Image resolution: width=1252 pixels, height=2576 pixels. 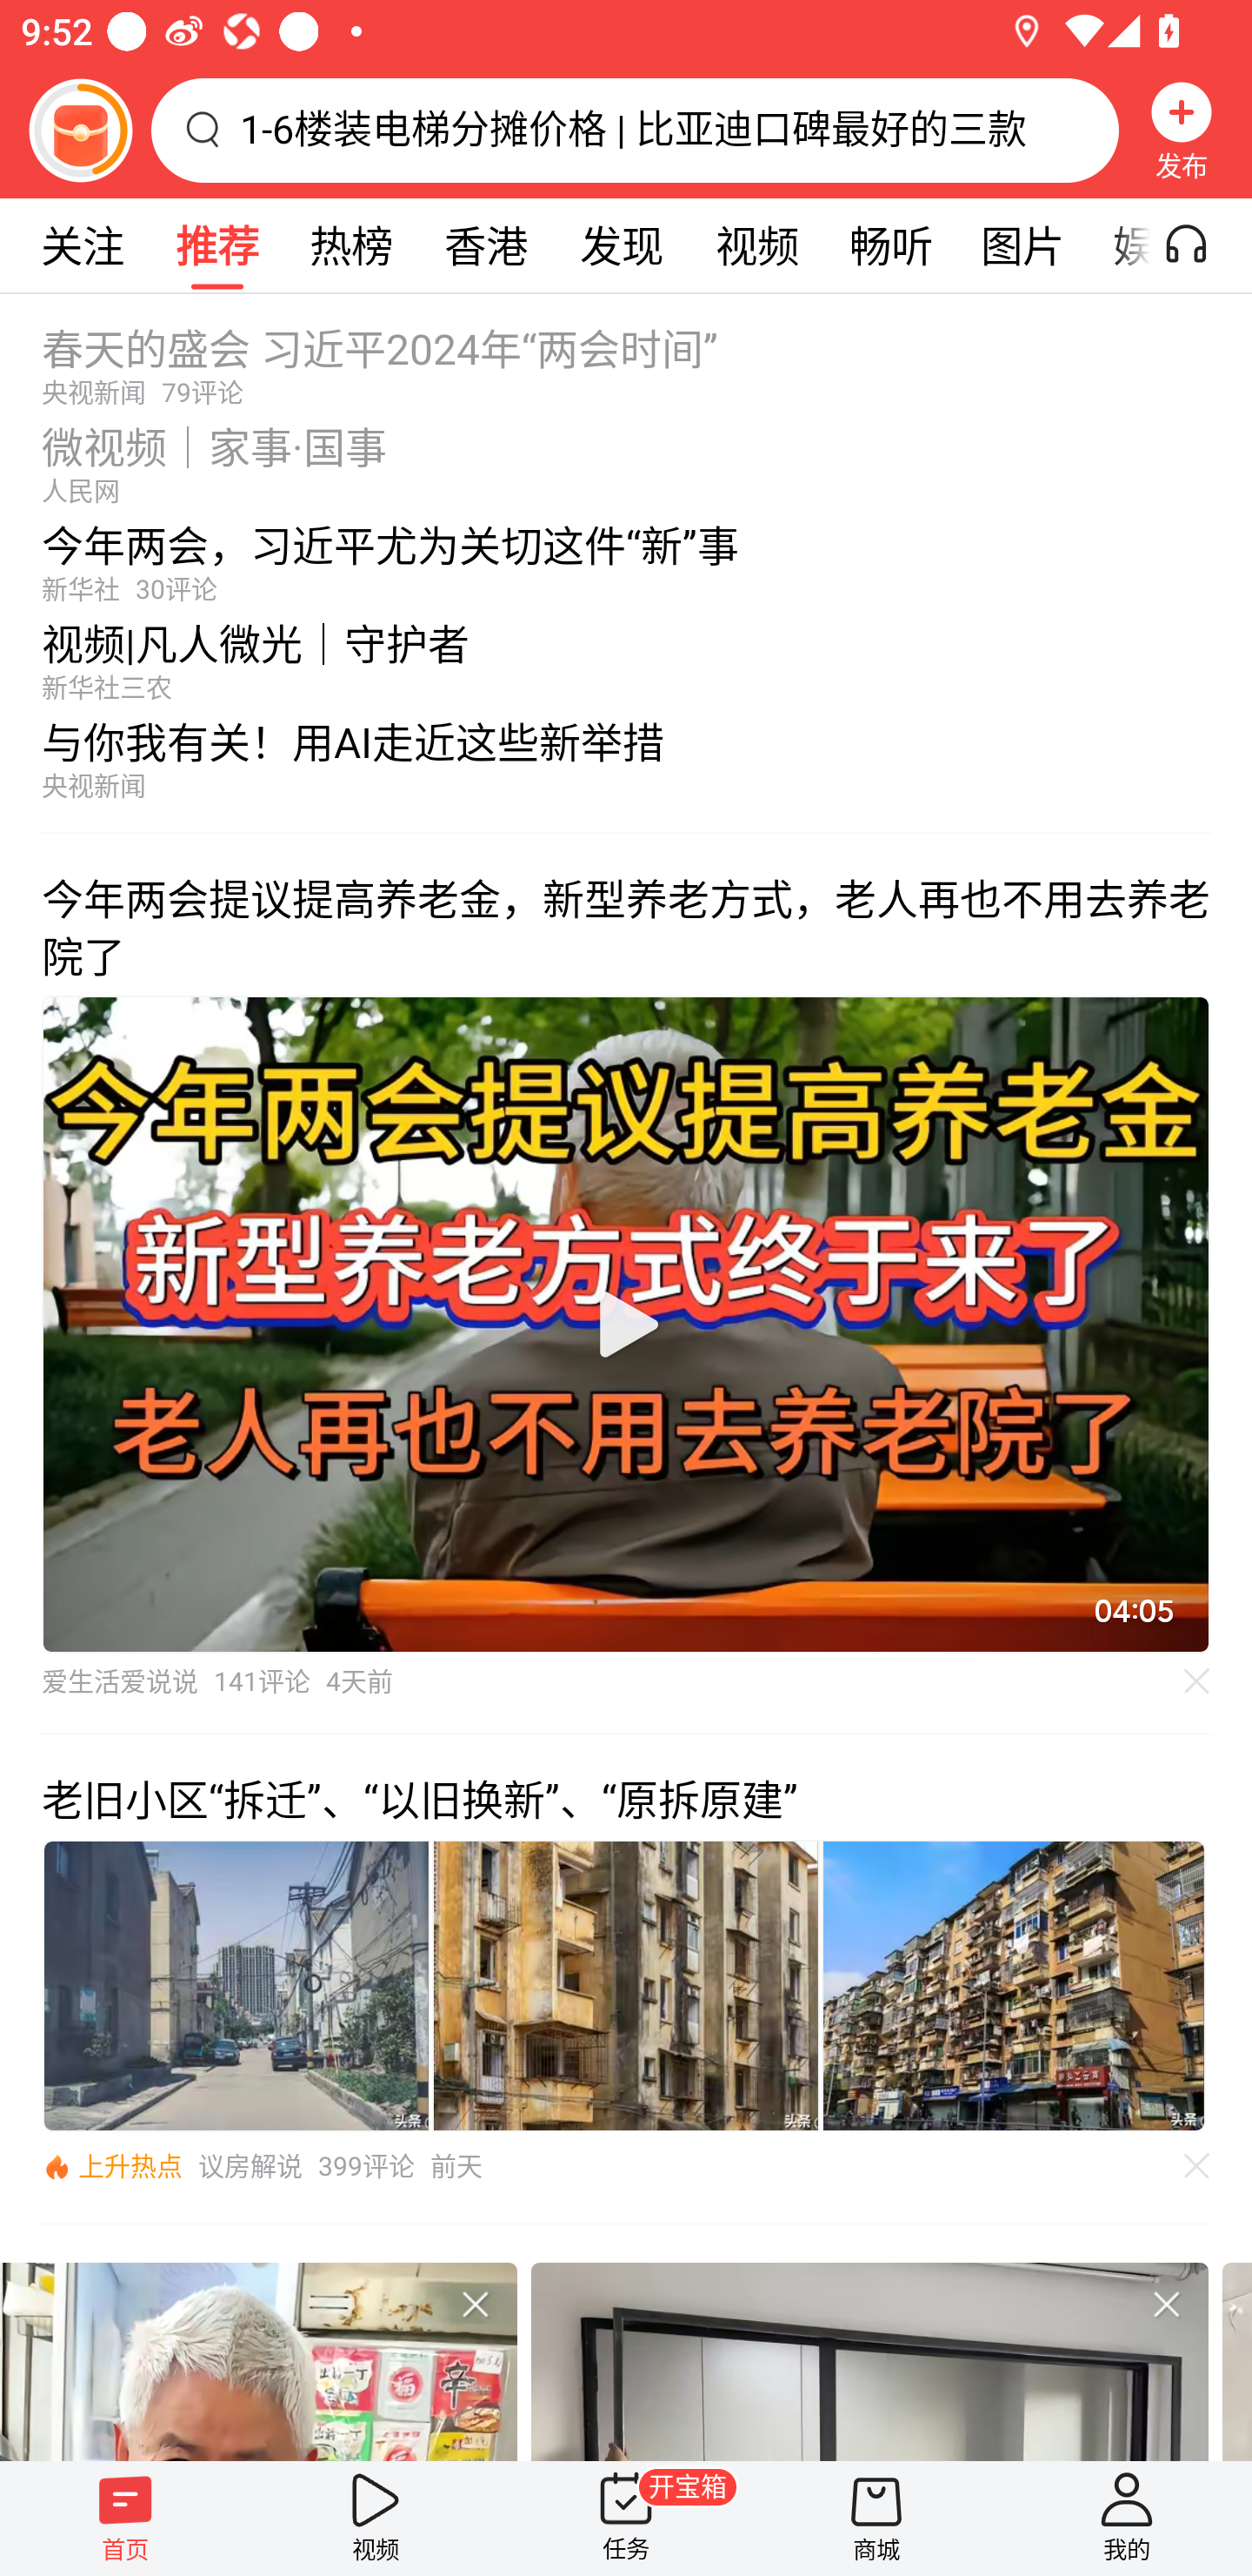 I want to click on 商城, so click(x=876, y=2518).